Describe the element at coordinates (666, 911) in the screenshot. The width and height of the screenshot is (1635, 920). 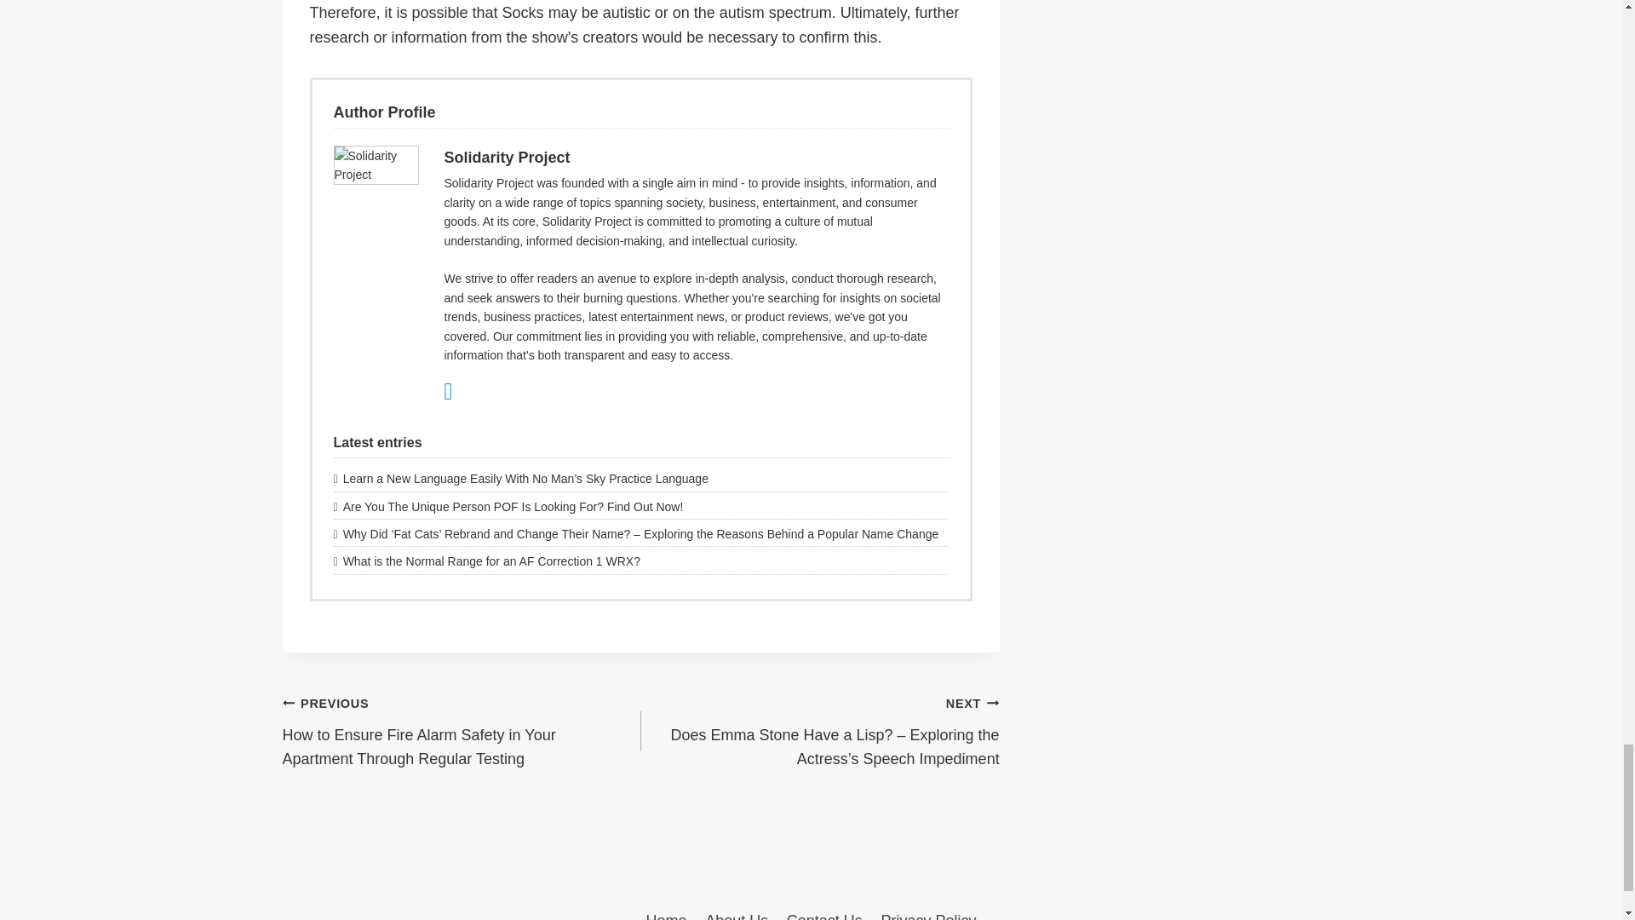
I see `Home` at that location.